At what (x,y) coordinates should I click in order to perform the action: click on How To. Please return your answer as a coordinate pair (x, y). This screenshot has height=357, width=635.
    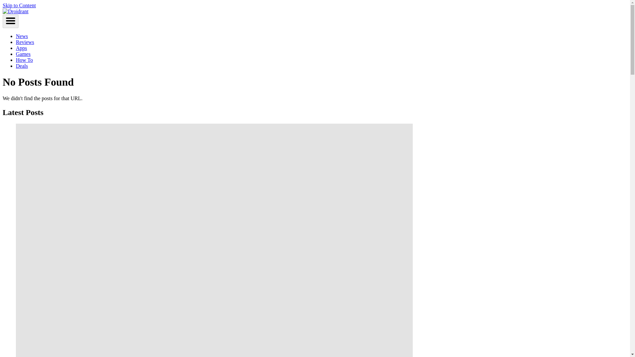
    Looking at the image, I should click on (24, 60).